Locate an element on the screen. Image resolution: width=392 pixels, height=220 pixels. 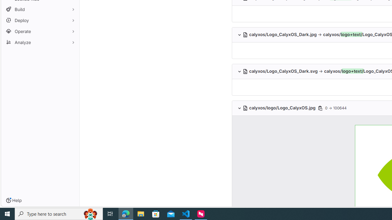
calyxos/logo/Logo_CalyxOS.jpg  is located at coordinates (280, 108).